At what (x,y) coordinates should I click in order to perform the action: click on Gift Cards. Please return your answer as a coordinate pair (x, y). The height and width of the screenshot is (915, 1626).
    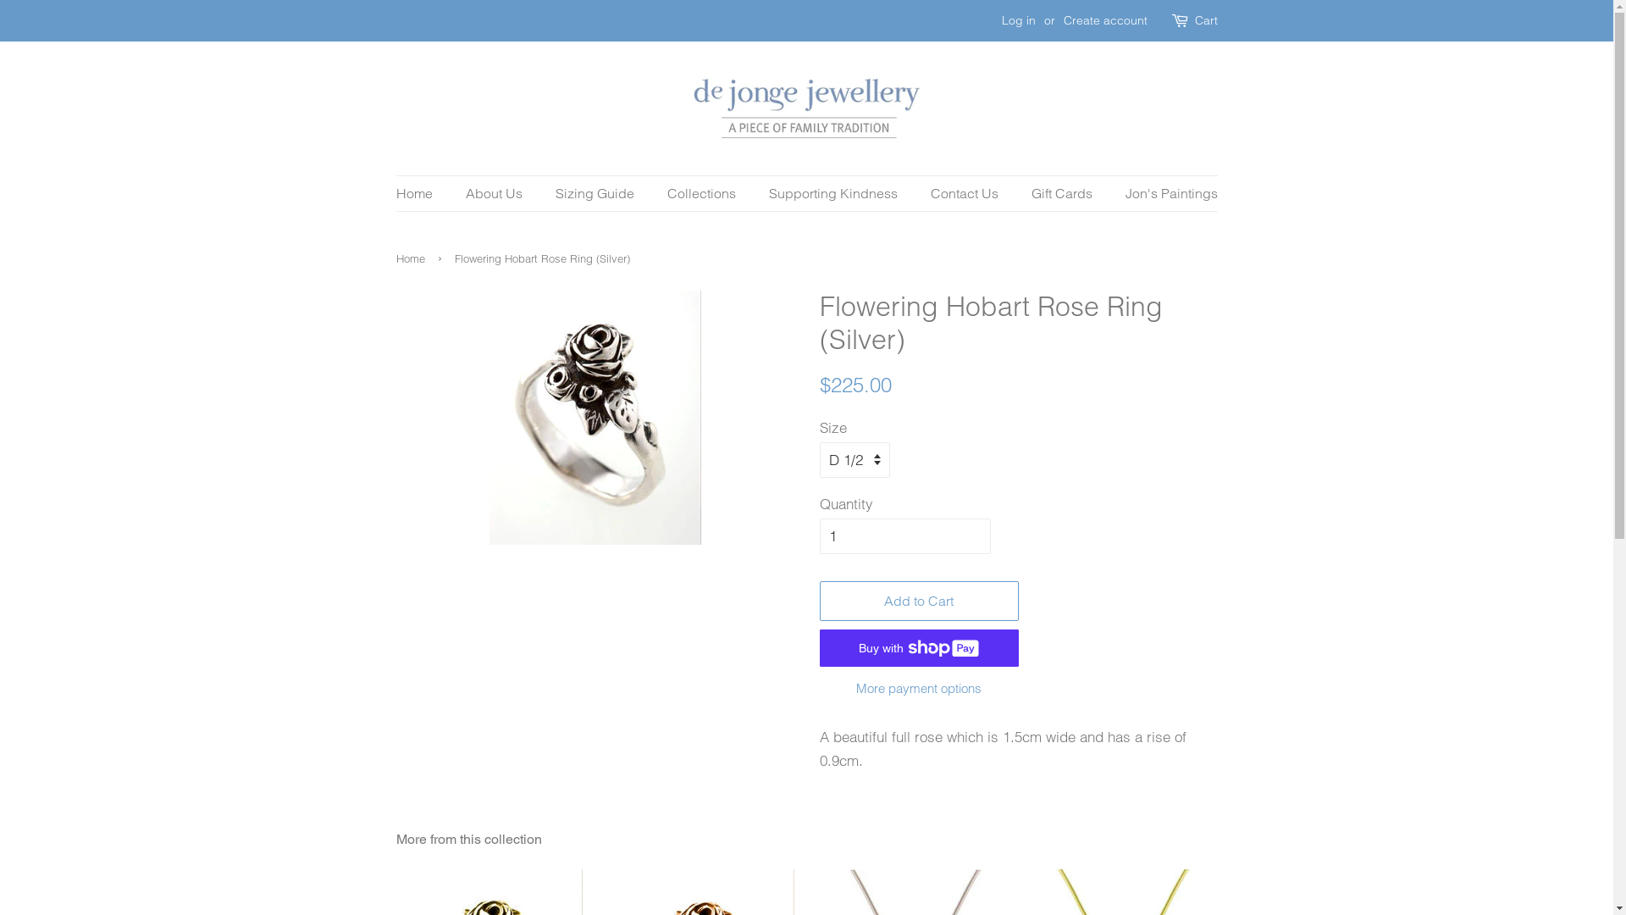
    Looking at the image, I should click on (1064, 193).